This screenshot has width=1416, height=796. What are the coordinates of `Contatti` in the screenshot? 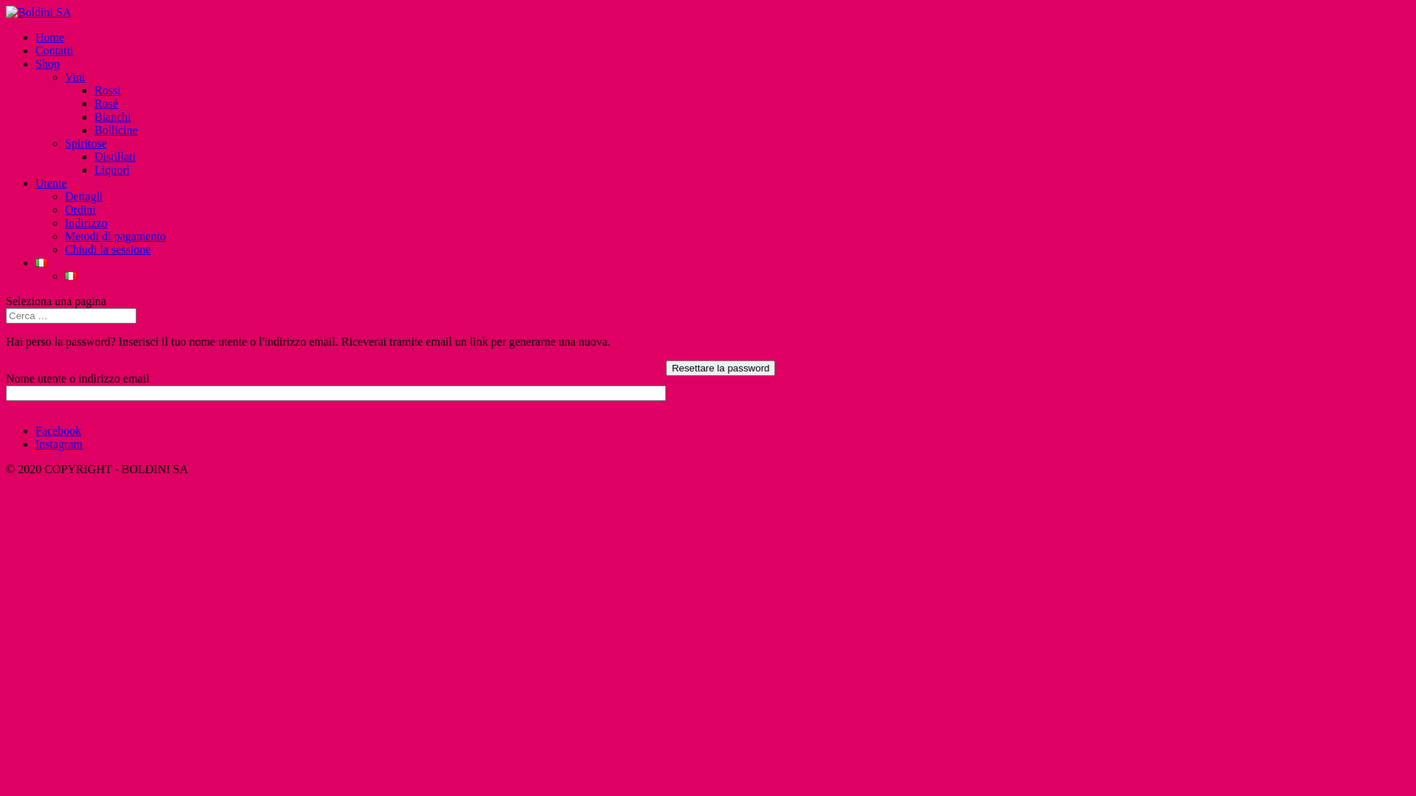 It's located at (55, 50).